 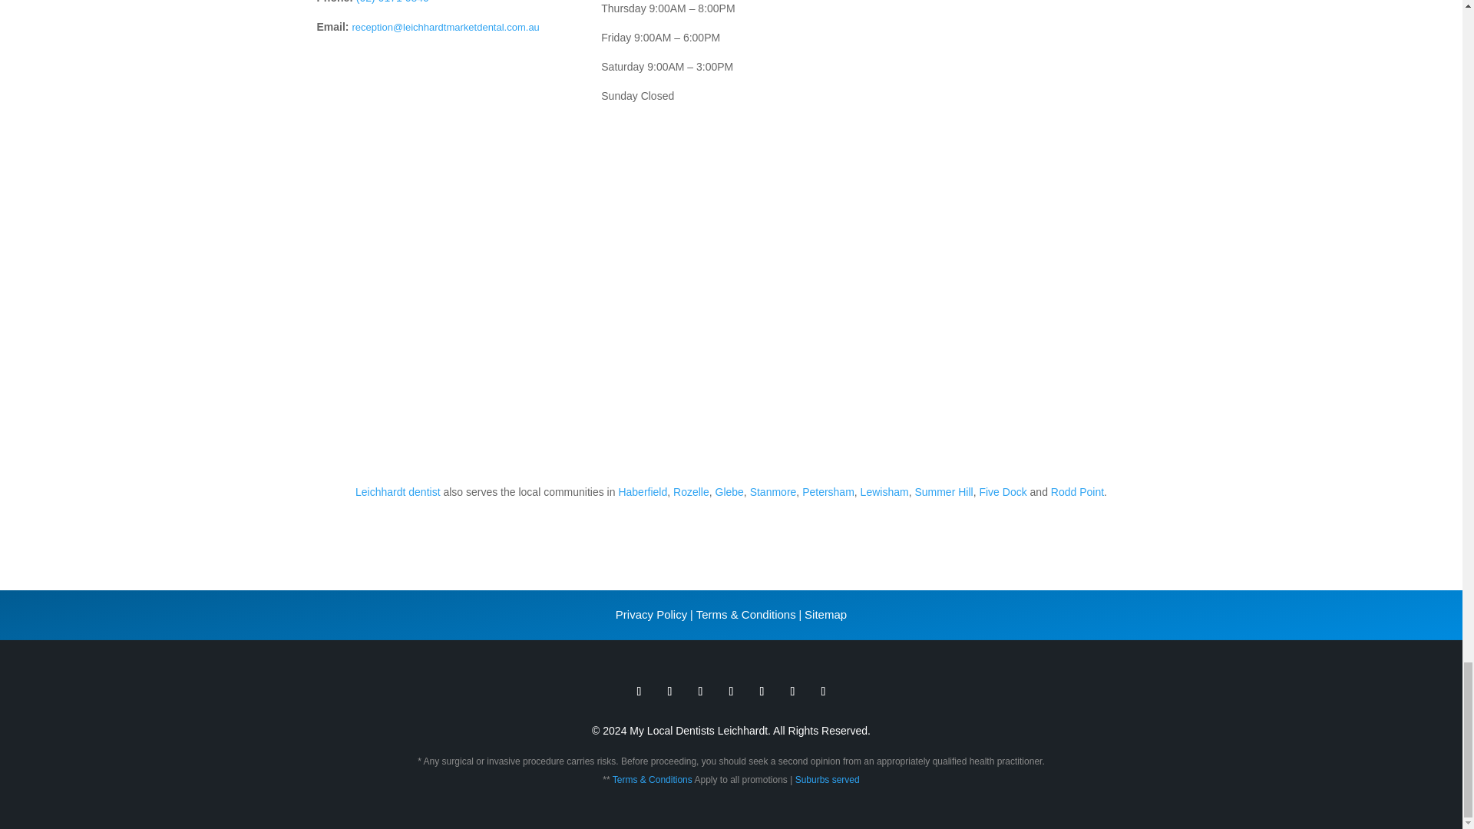 I want to click on Follow on google-plus, so click(x=700, y=691).